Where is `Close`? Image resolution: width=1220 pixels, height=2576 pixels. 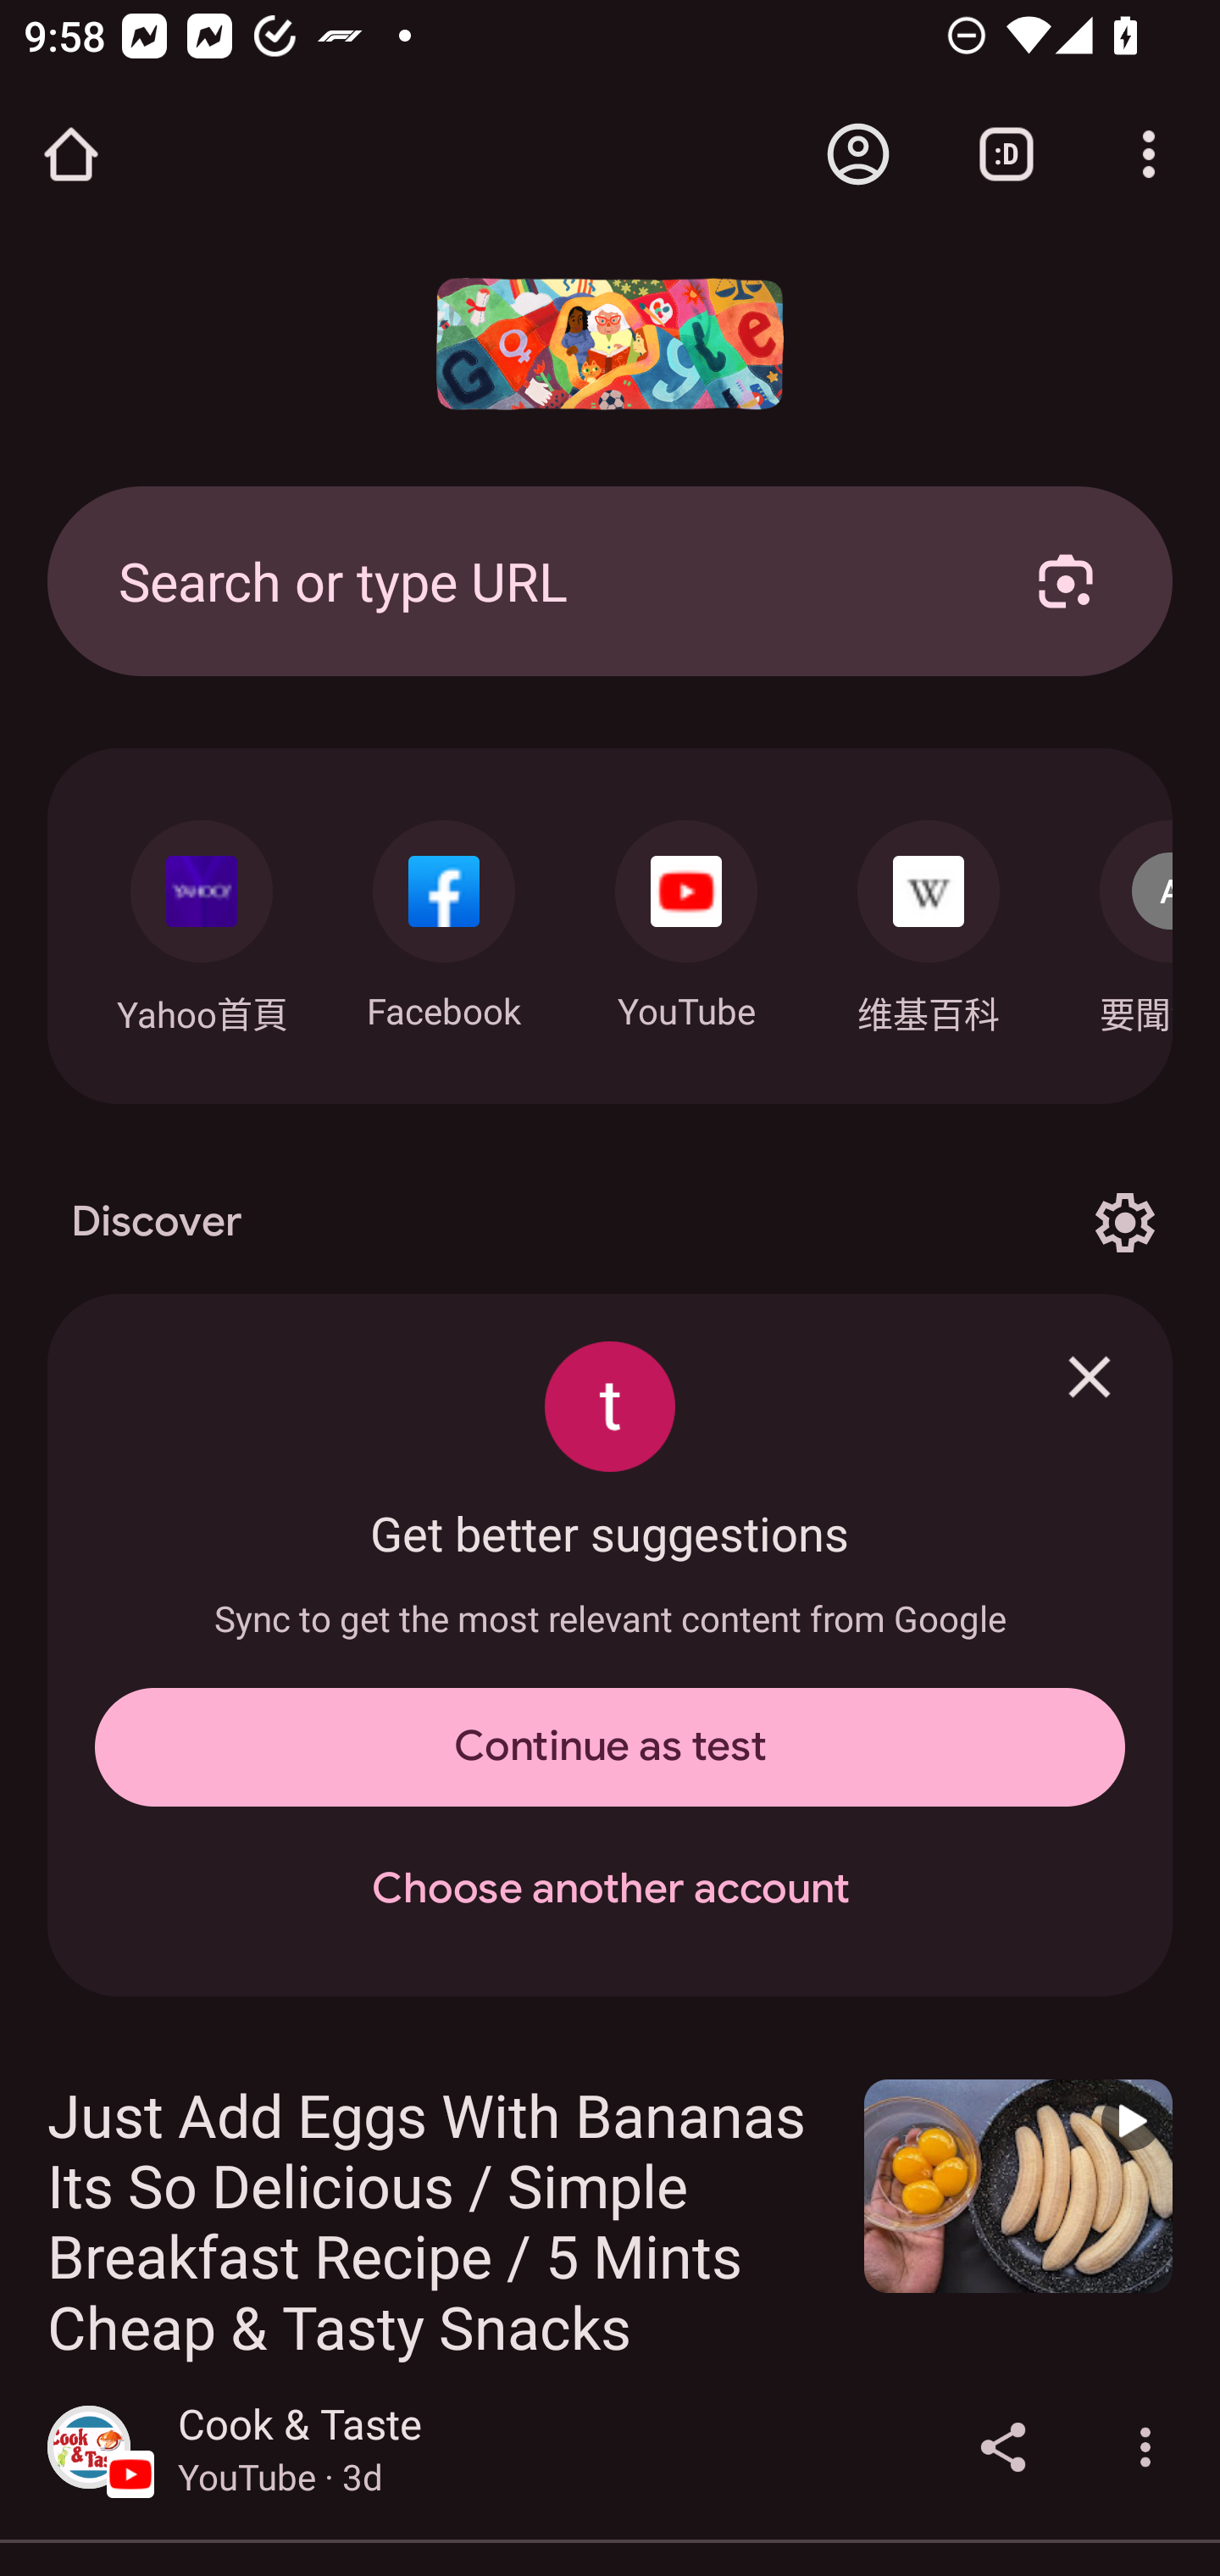 Close is located at coordinates (1090, 1376).